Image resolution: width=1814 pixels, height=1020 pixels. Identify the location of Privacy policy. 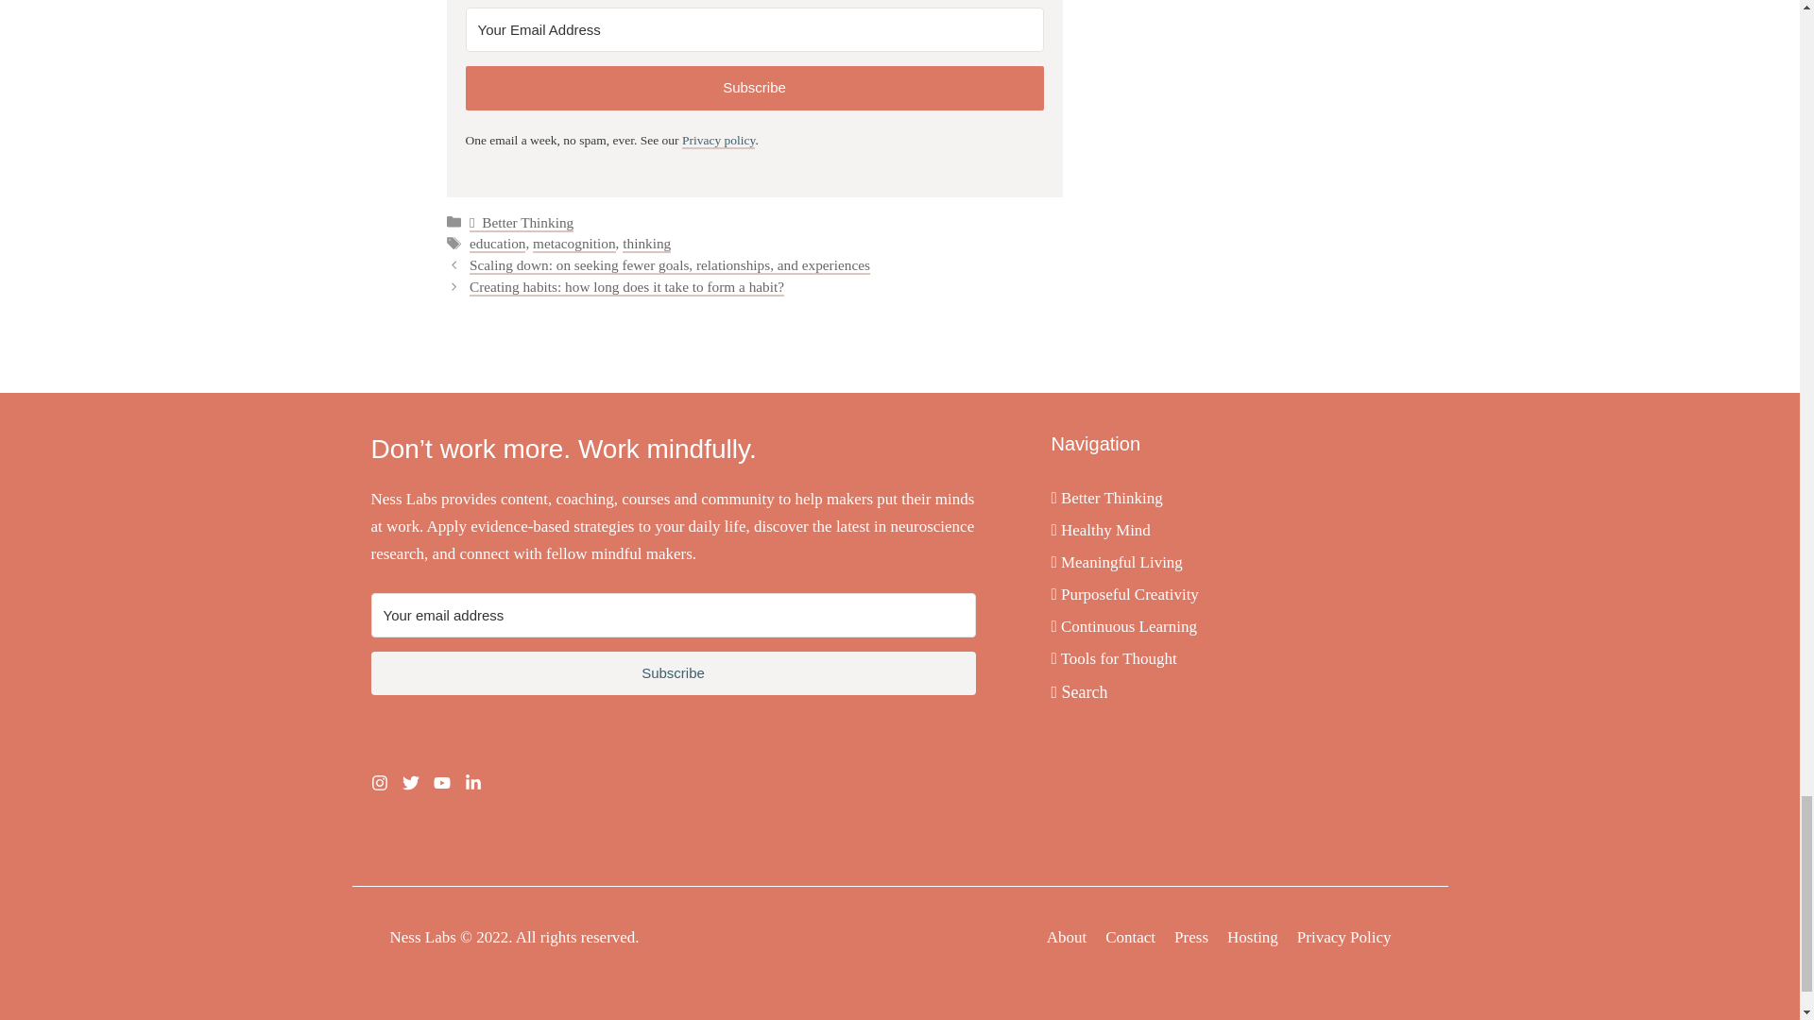
(718, 141).